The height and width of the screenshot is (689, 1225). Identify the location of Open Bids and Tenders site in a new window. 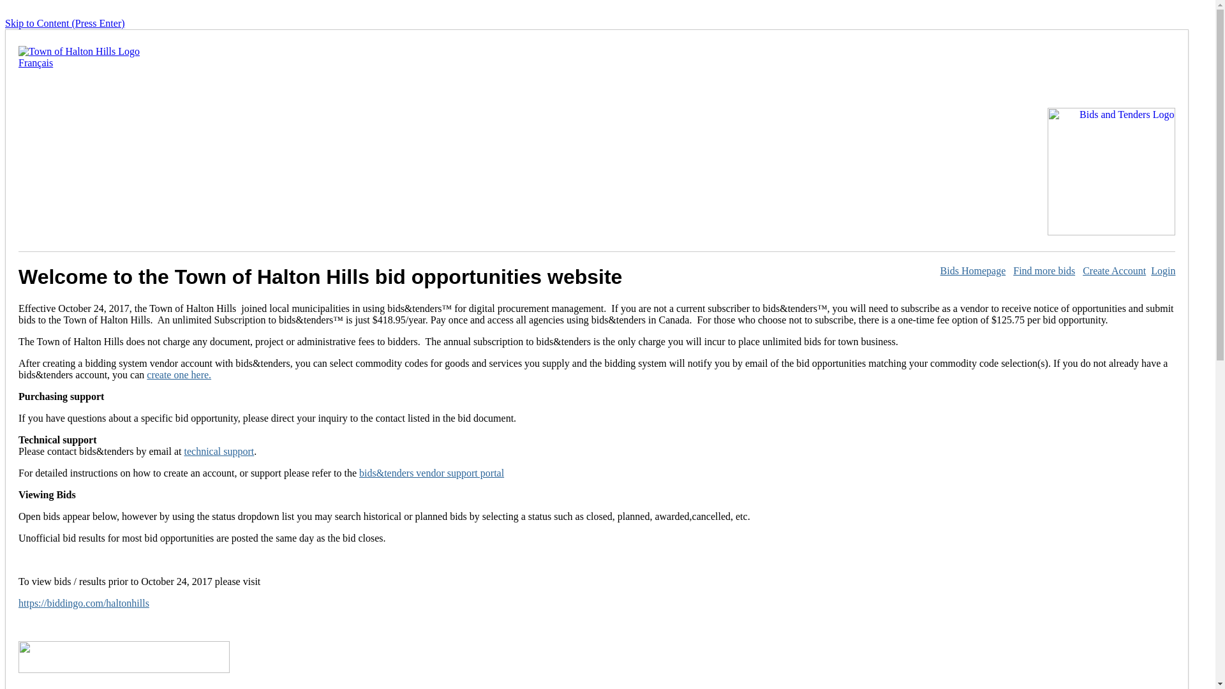
(1111, 232).